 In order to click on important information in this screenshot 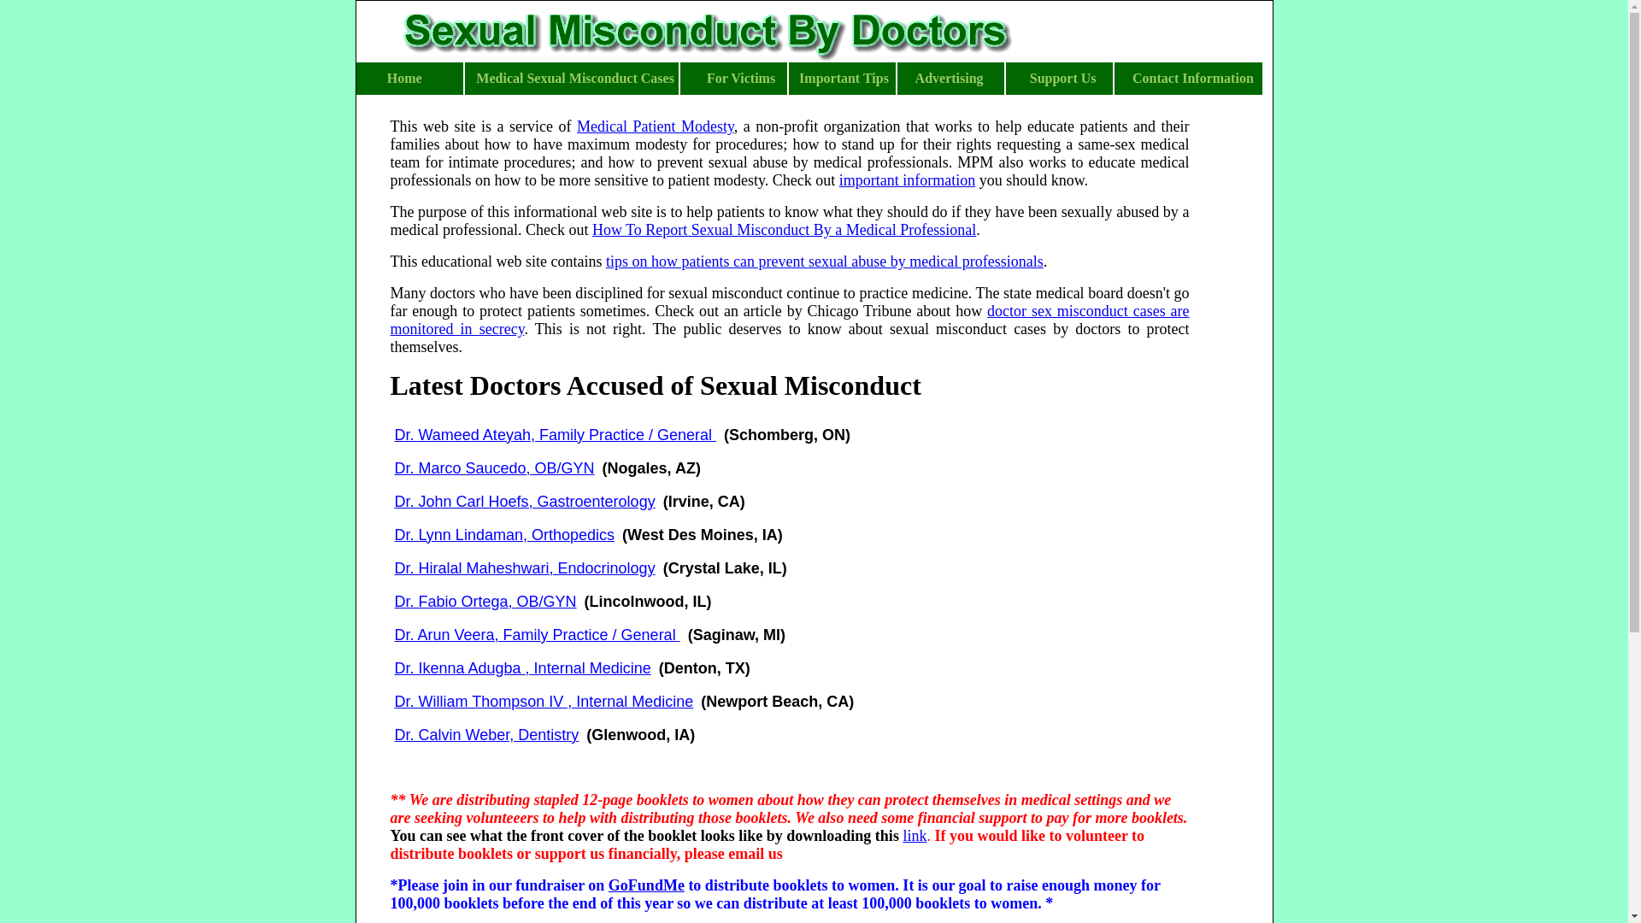, I will do `click(906, 179)`.